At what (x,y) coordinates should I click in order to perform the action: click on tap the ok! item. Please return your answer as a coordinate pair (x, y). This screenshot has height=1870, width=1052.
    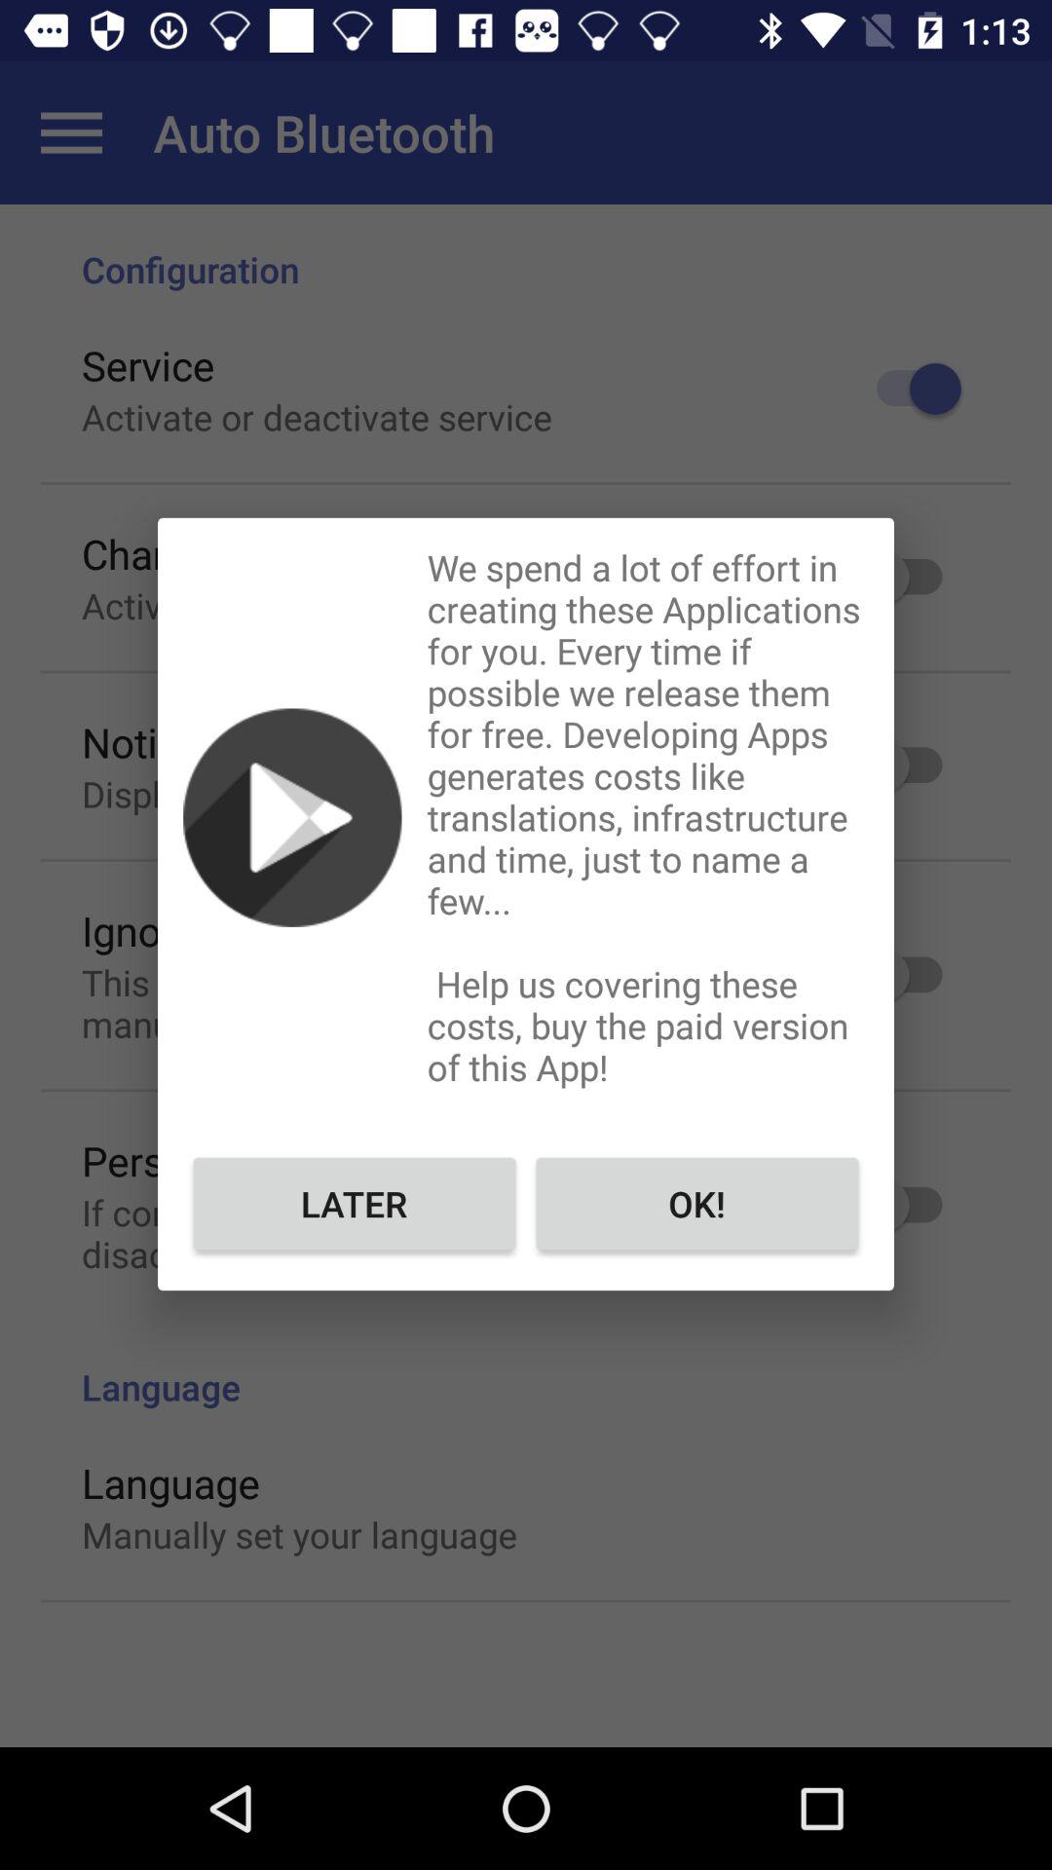
    Looking at the image, I should click on (697, 1203).